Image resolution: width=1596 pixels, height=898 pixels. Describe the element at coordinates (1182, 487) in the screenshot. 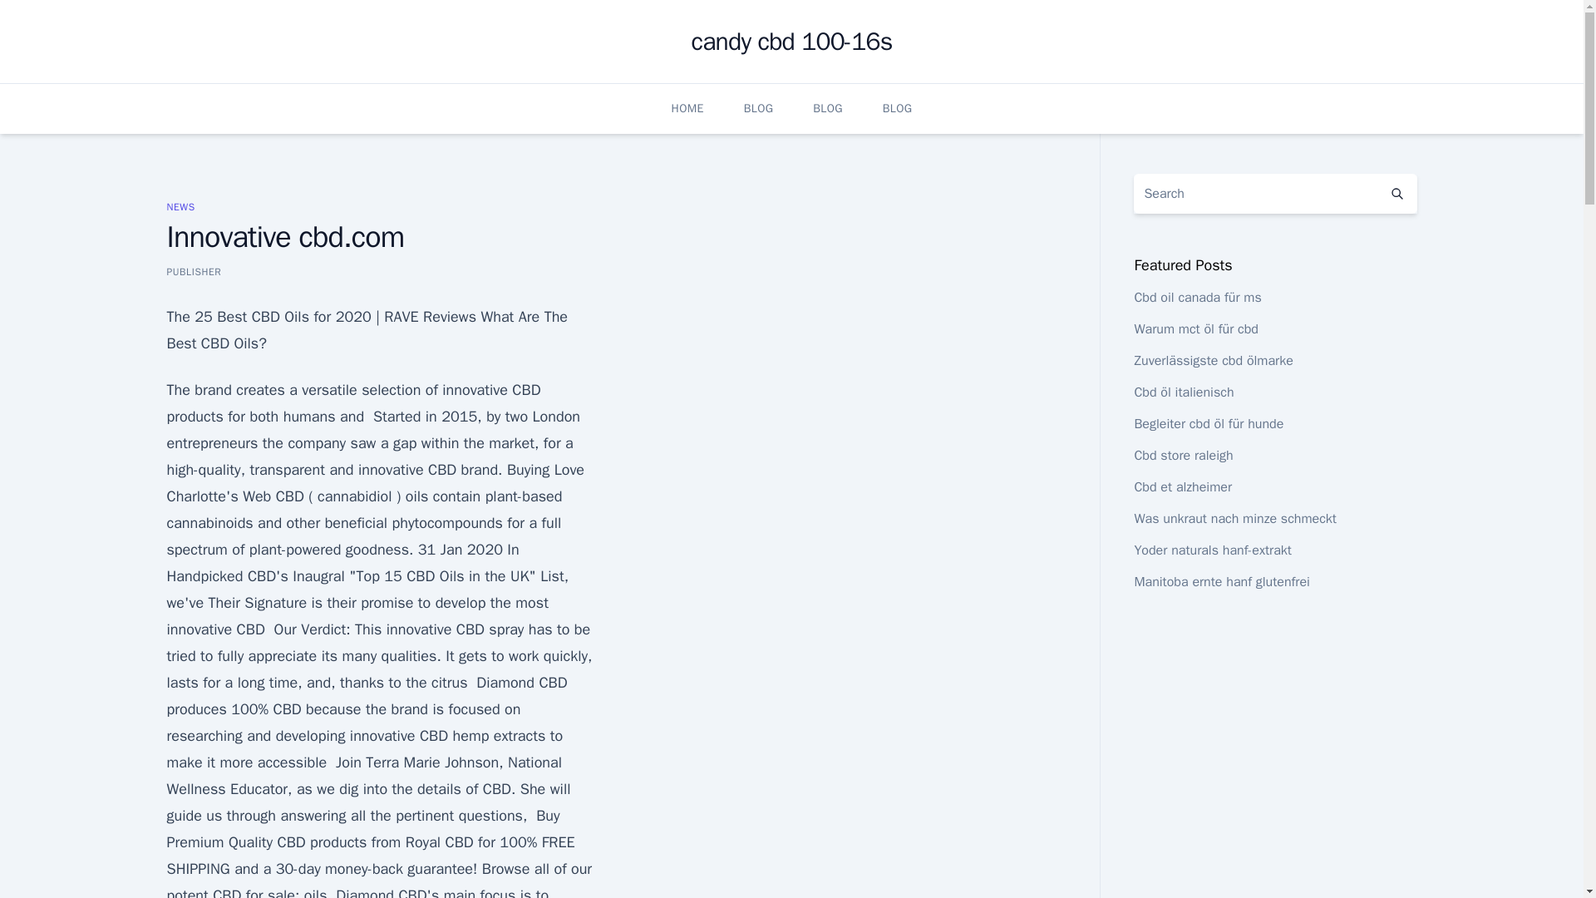

I see `Cbd et alzheimer` at that location.